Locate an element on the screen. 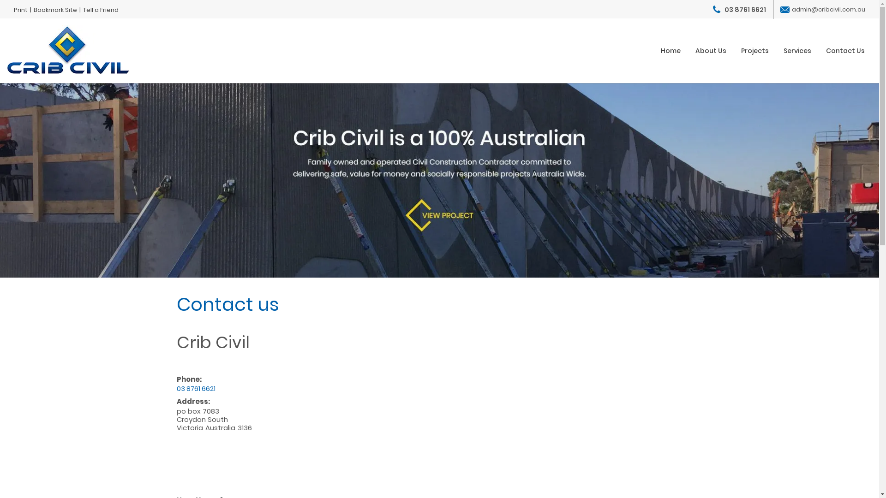 The width and height of the screenshot is (886, 498). Services is located at coordinates (797, 51).